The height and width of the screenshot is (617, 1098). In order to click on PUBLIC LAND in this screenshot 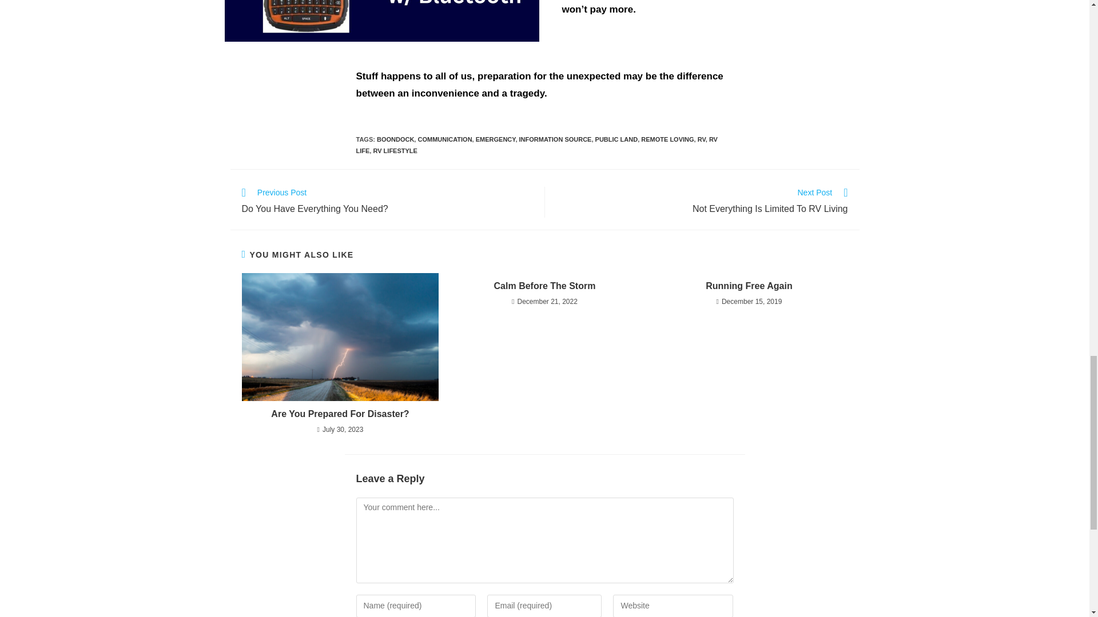, I will do `click(616, 139)`.